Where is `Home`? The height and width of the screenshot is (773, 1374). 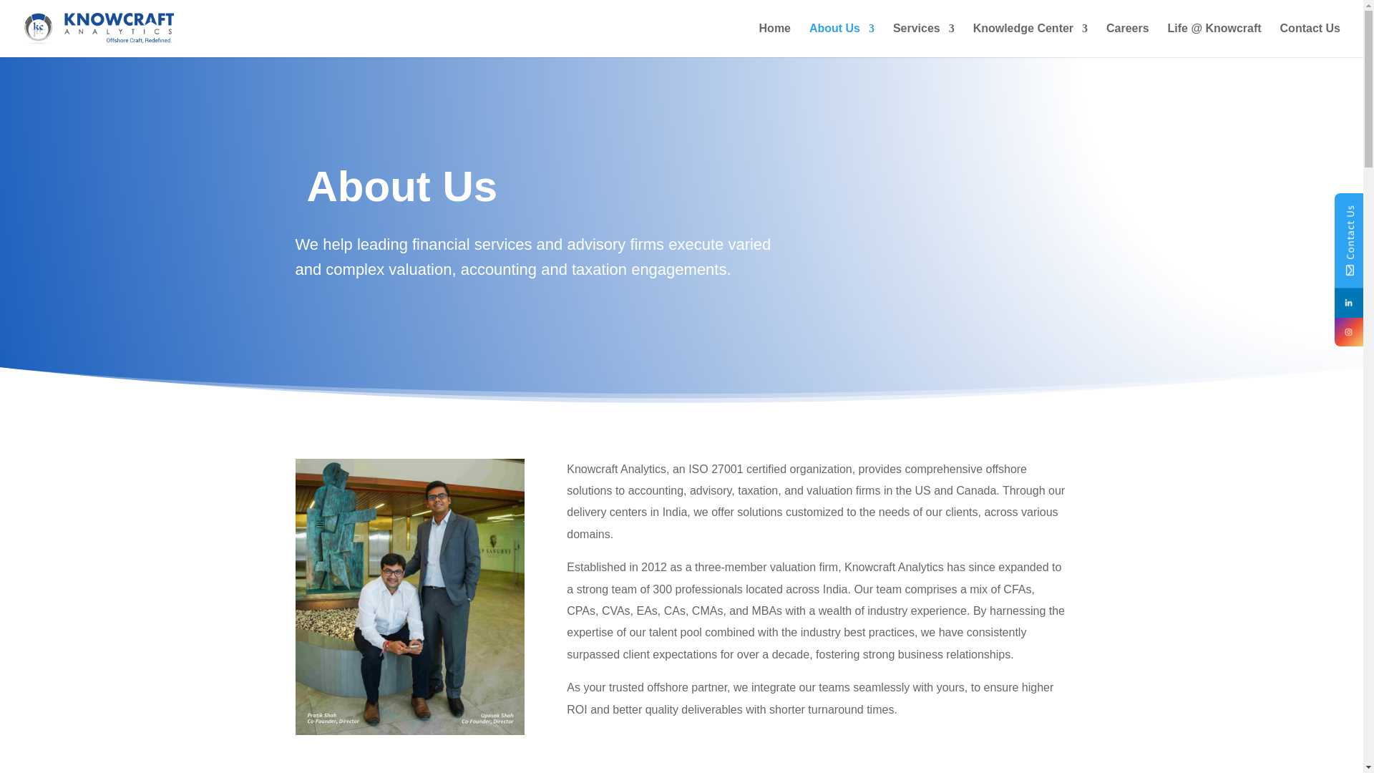
Home is located at coordinates (775, 40).